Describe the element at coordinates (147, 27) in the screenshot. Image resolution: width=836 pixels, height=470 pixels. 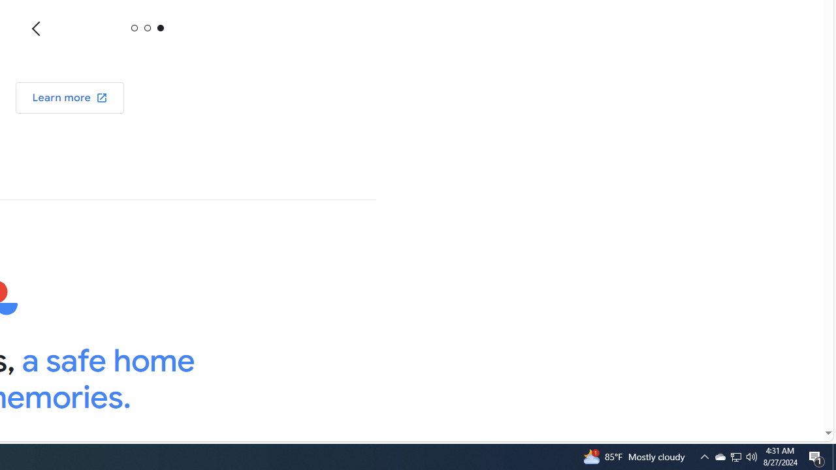
I see `1` at that location.